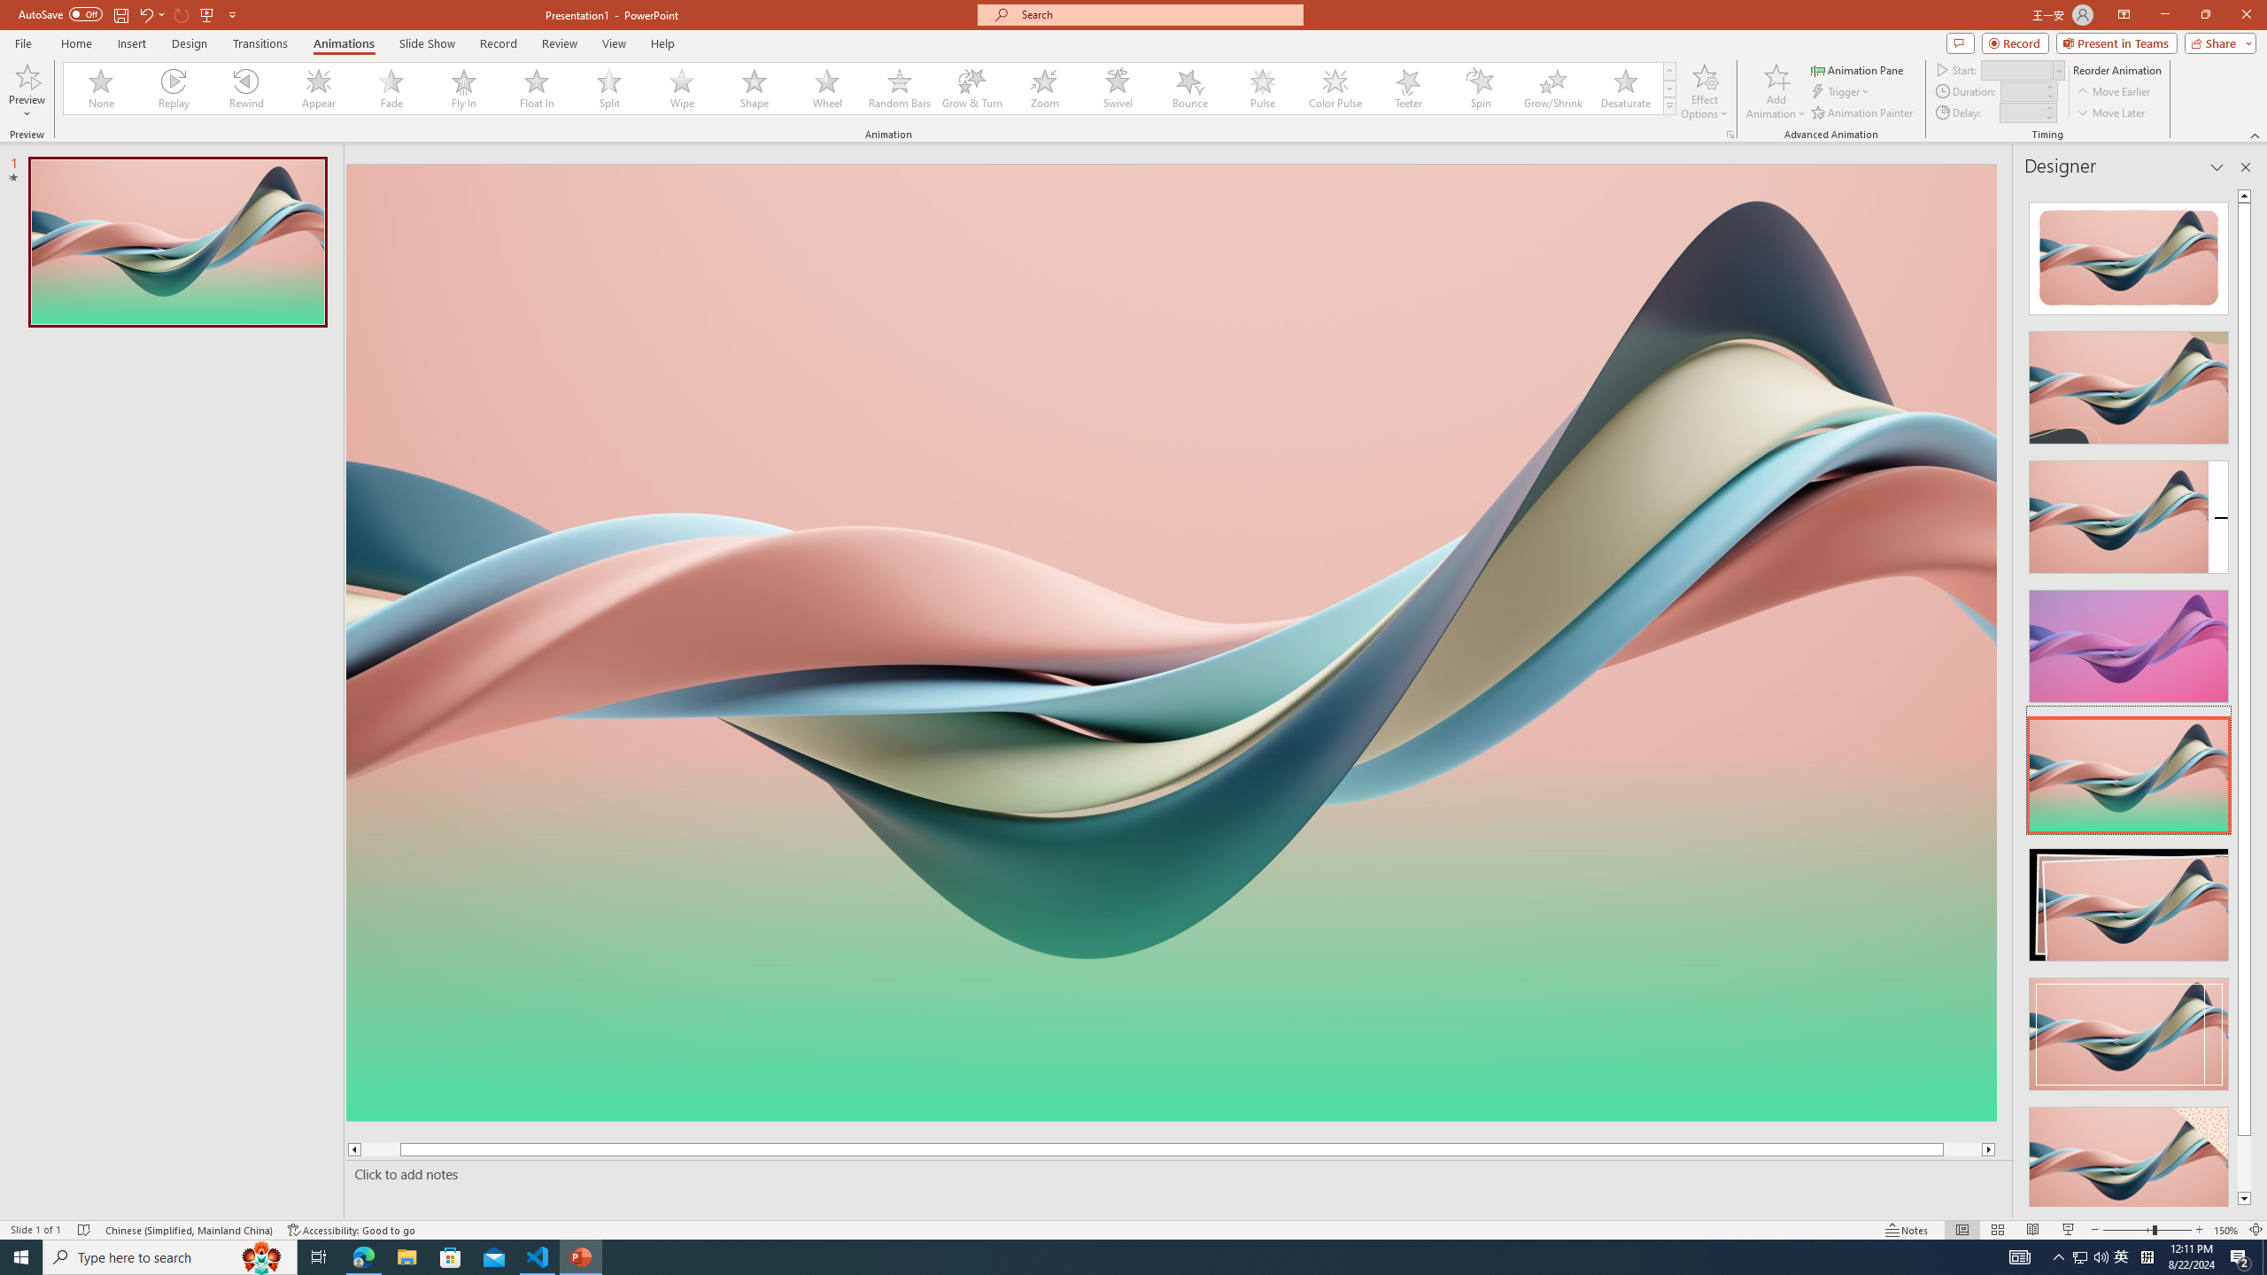 The image size is (2267, 1275). I want to click on Slide Notes, so click(1175, 1174).